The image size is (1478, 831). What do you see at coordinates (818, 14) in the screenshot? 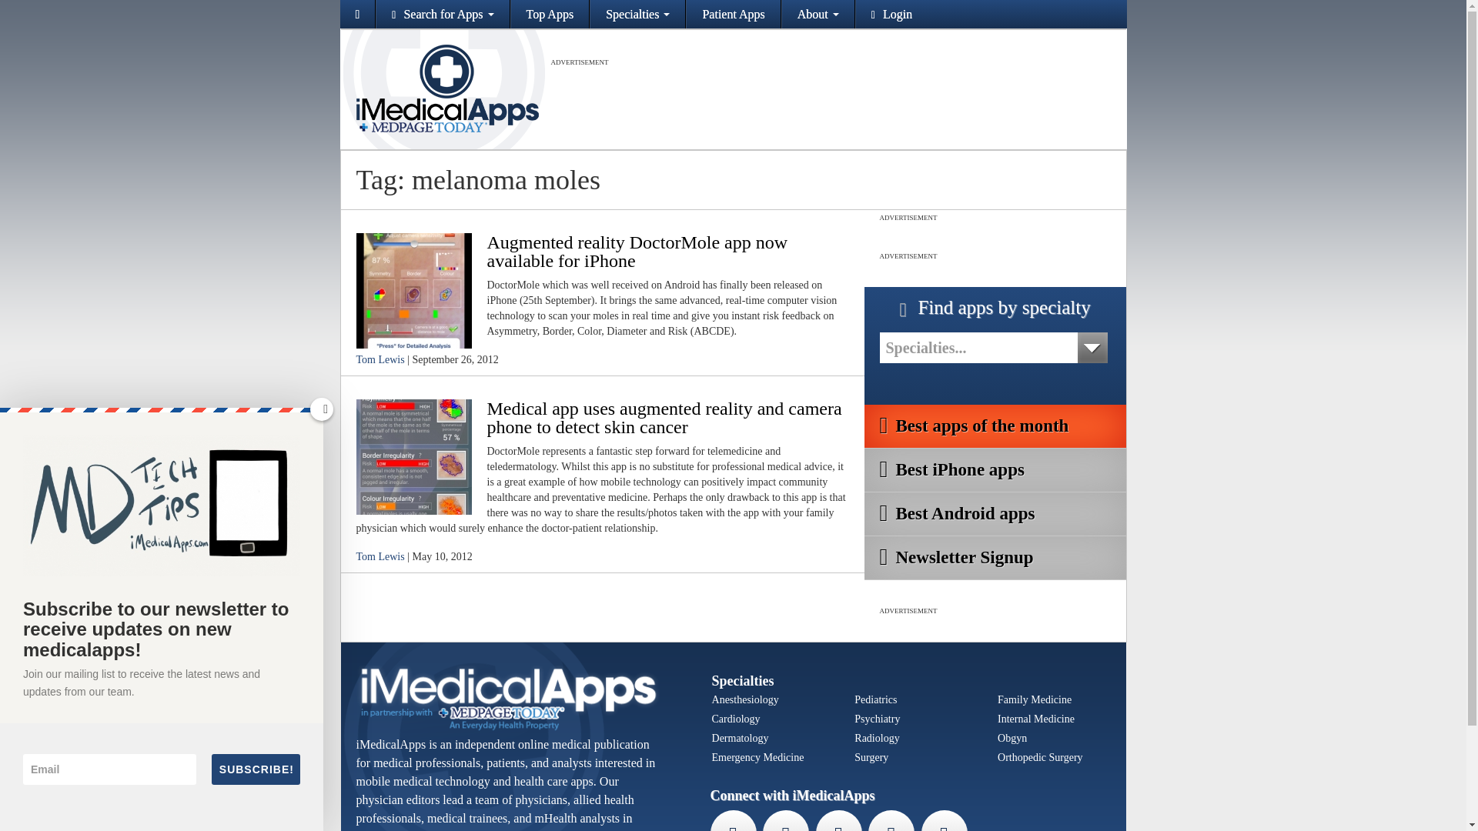
I see `About` at bounding box center [818, 14].